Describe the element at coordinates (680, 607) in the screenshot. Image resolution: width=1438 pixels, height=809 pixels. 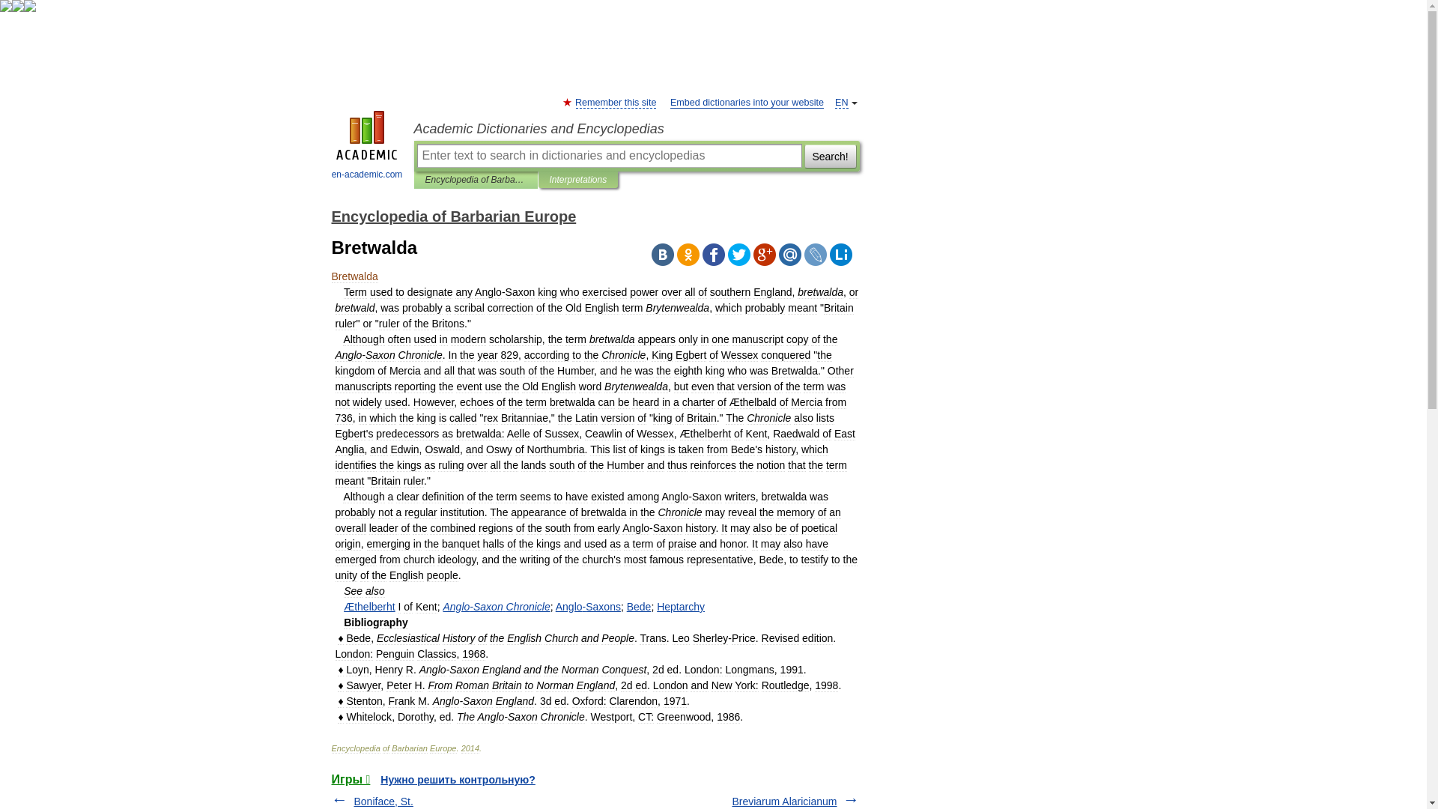
I see `Heptarchy` at that location.